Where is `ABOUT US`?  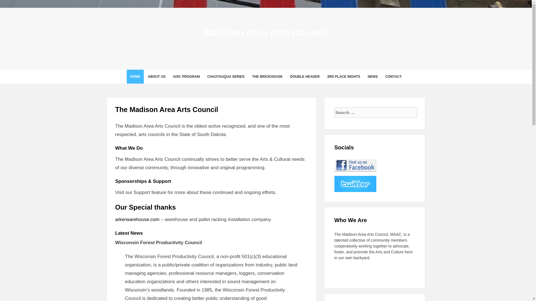 ABOUT US is located at coordinates (157, 76).